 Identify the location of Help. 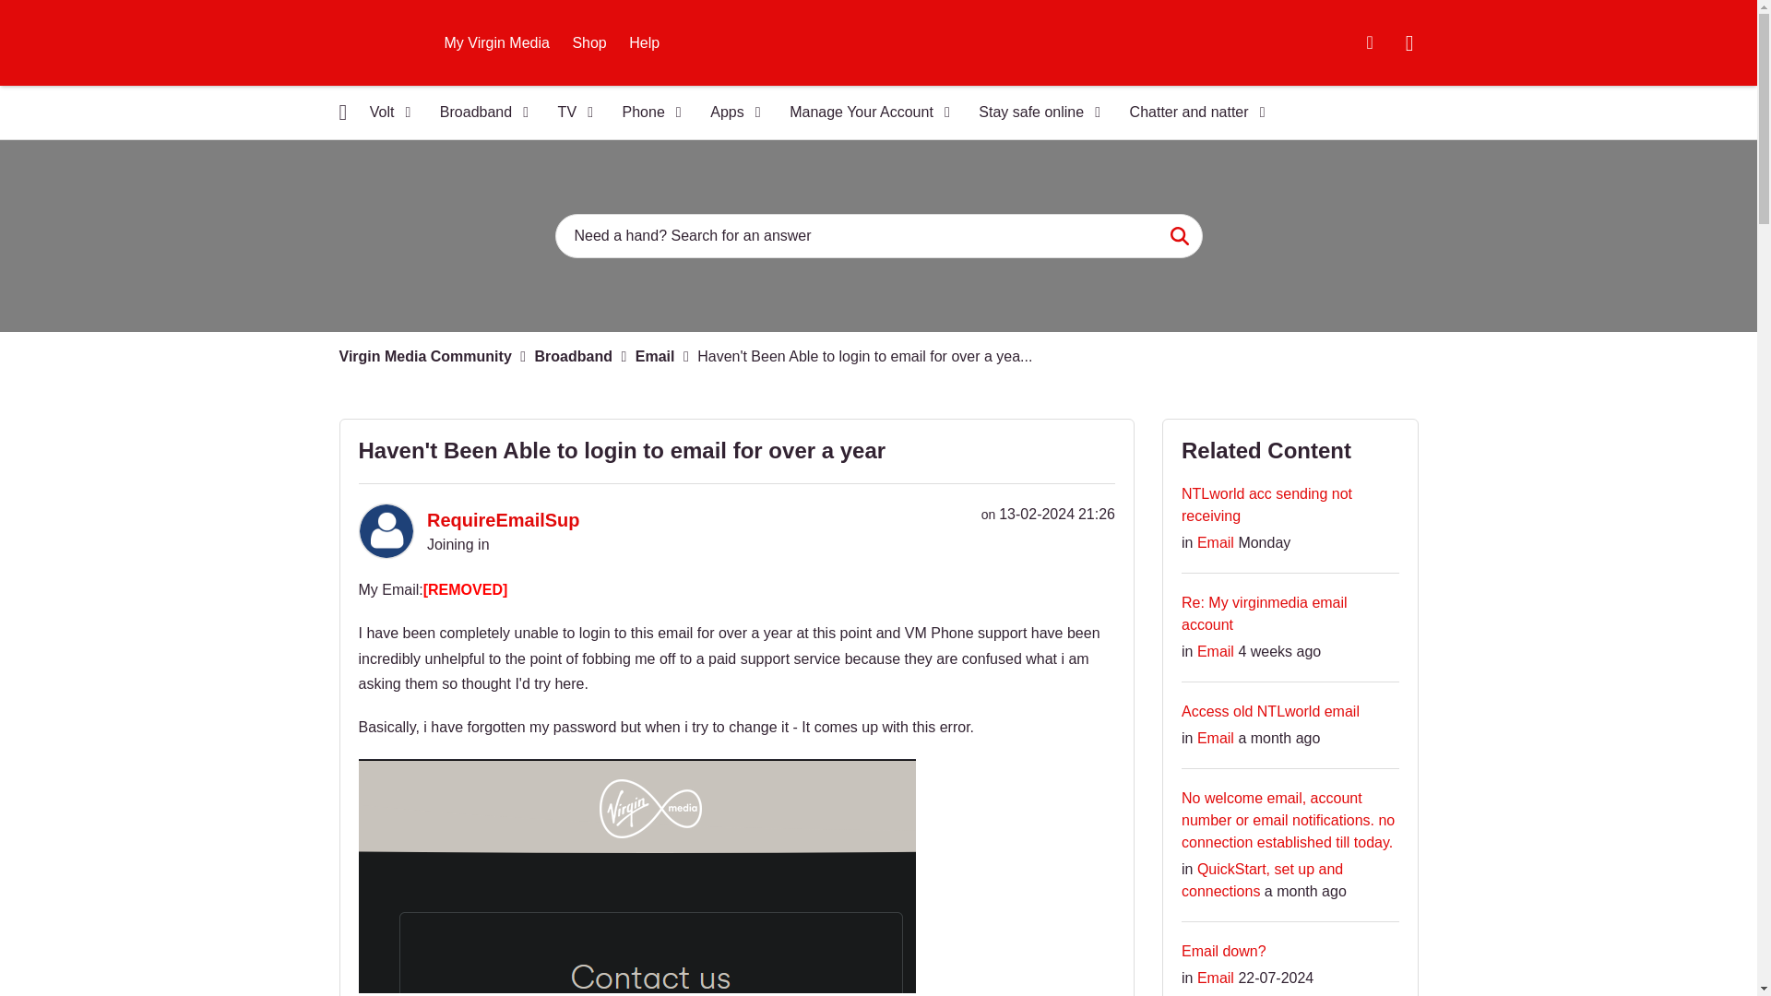
(644, 42).